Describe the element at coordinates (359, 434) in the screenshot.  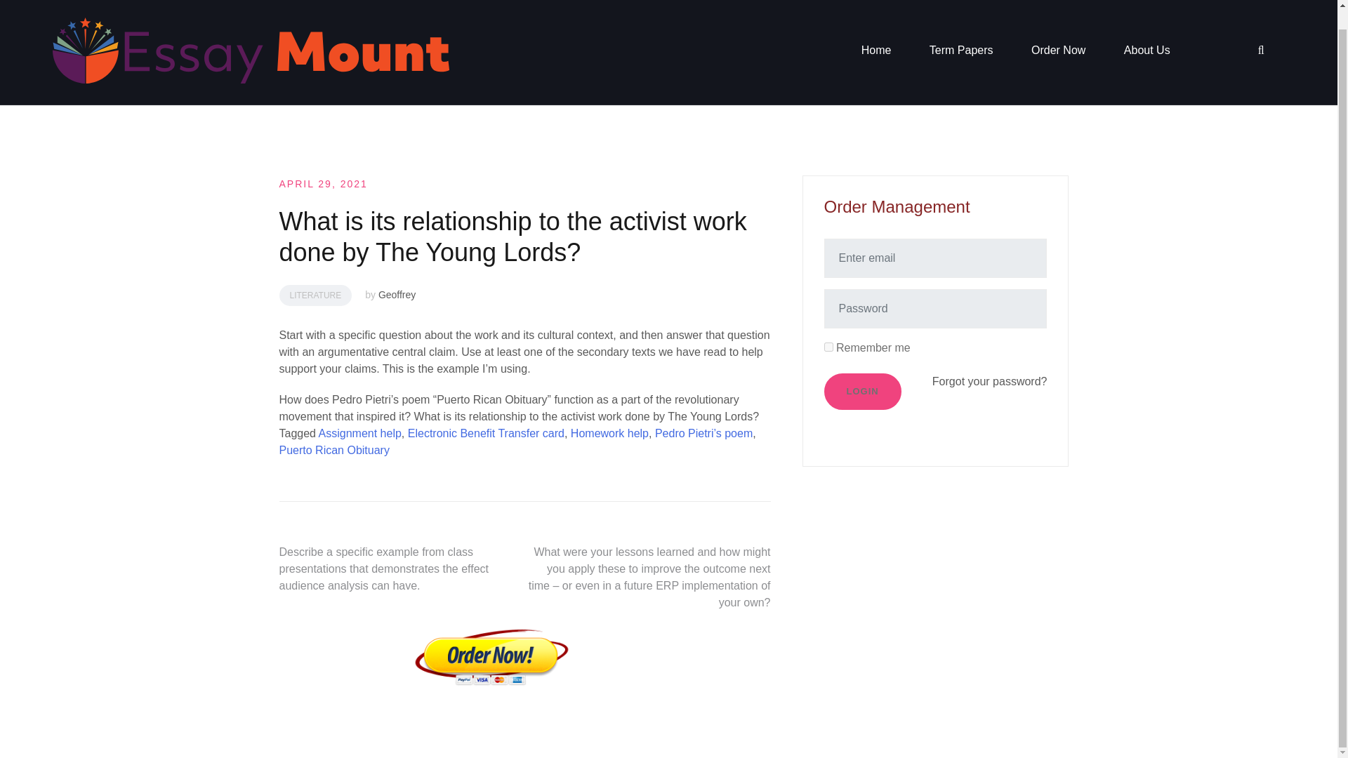
I see `Assignment help` at that location.